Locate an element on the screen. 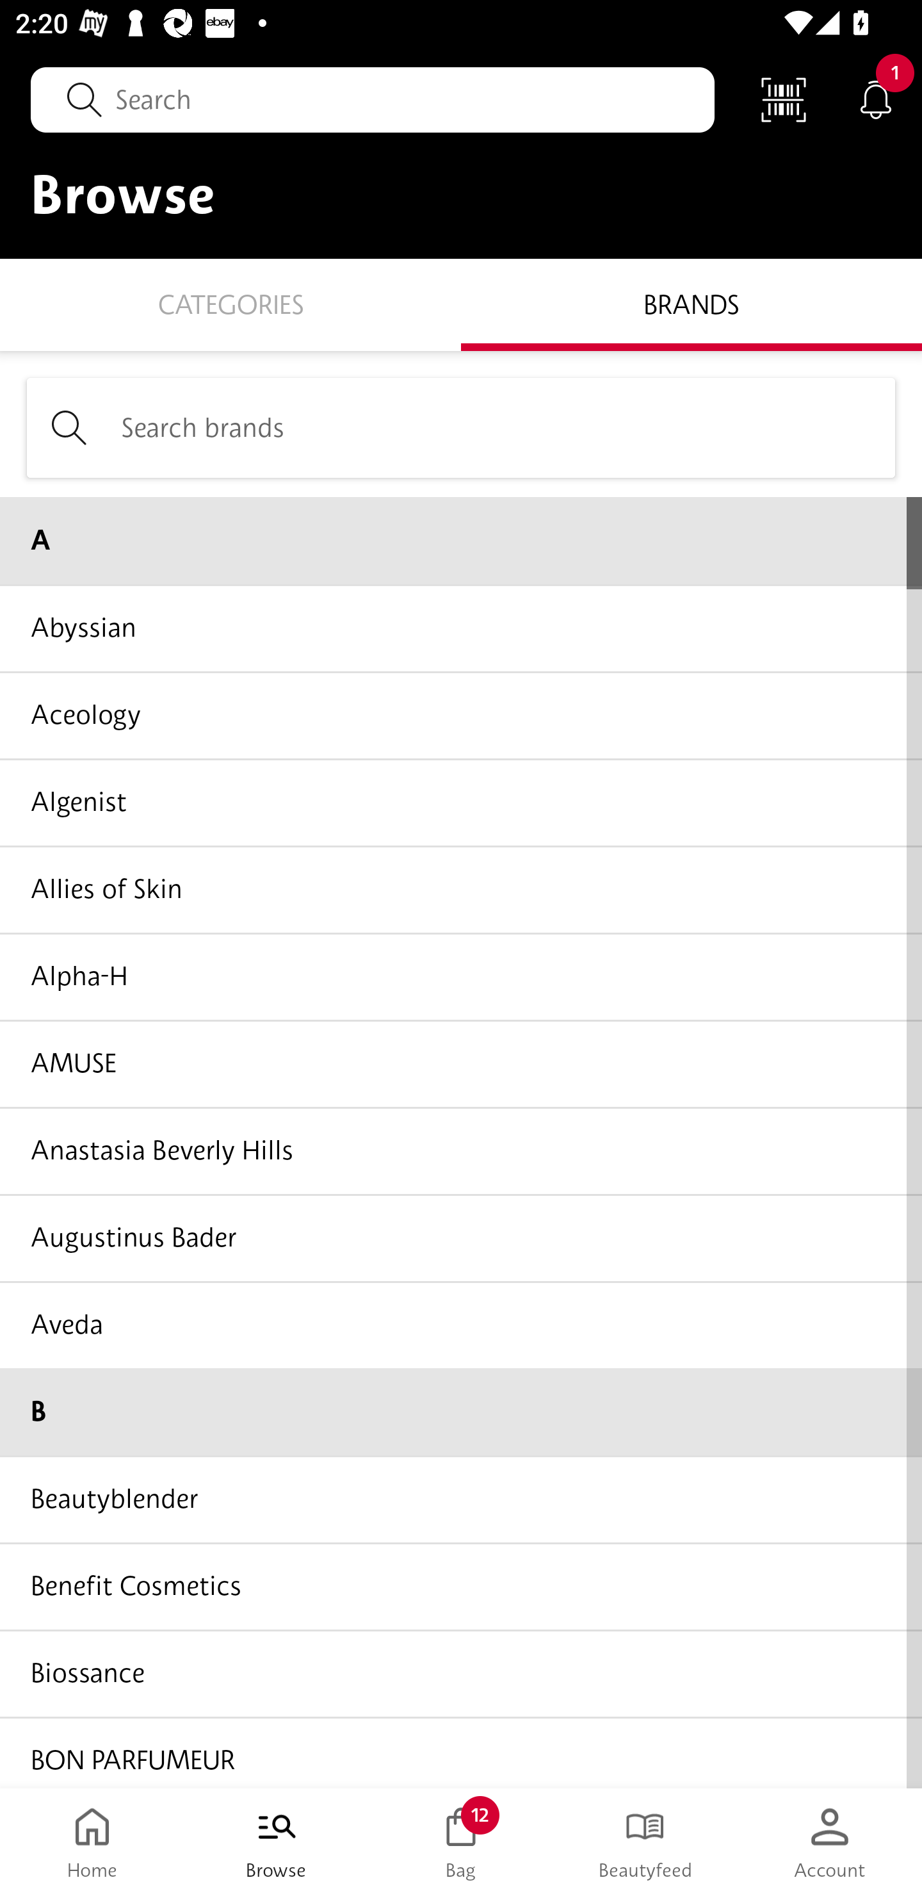 The height and width of the screenshot is (1896, 922). Augustinus Bader is located at coordinates (461, 1238).